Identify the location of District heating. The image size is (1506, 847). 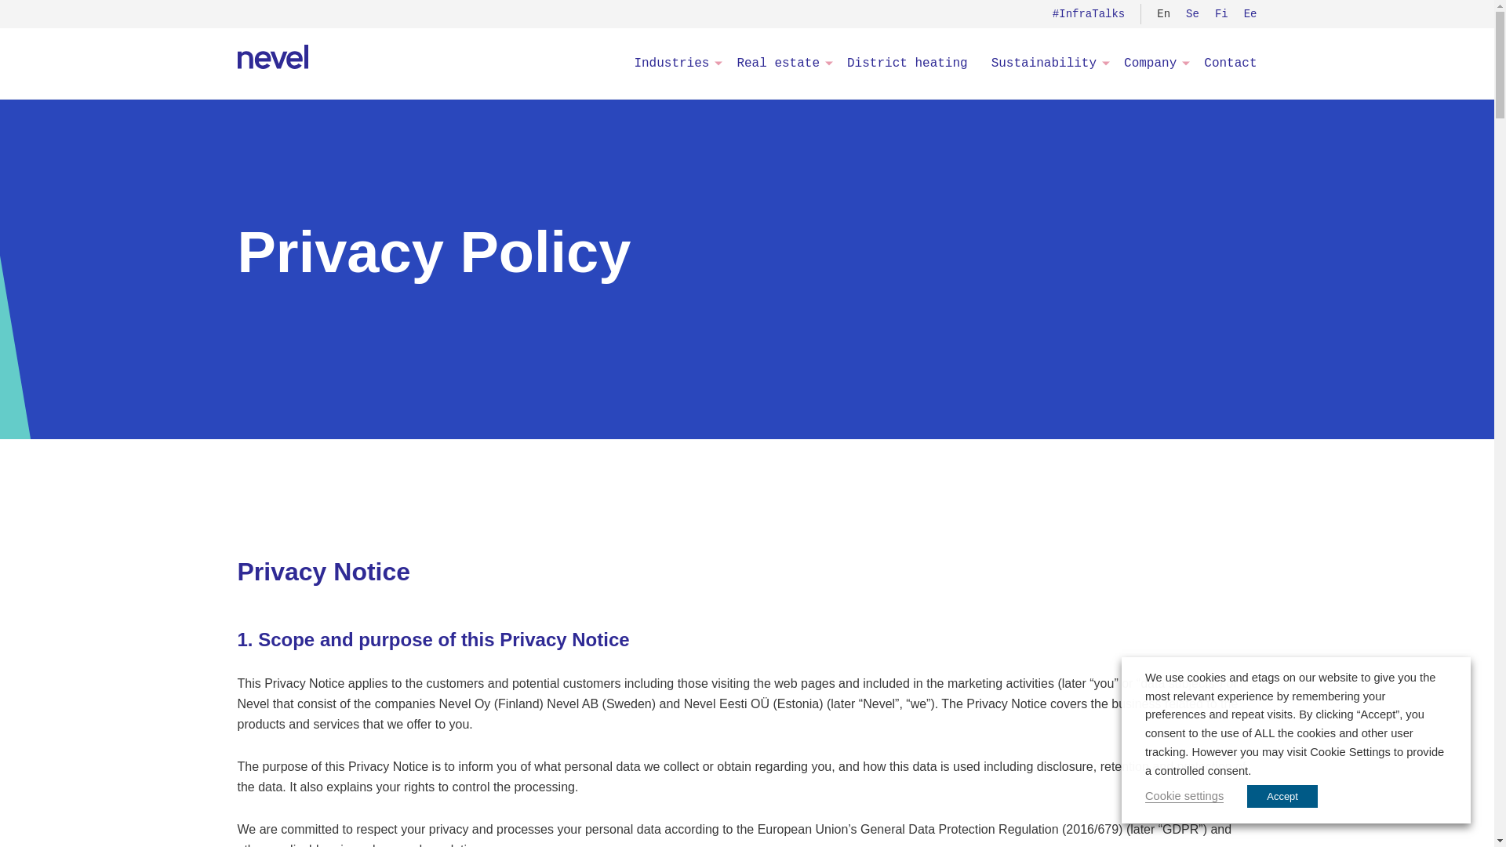
(908, 63).